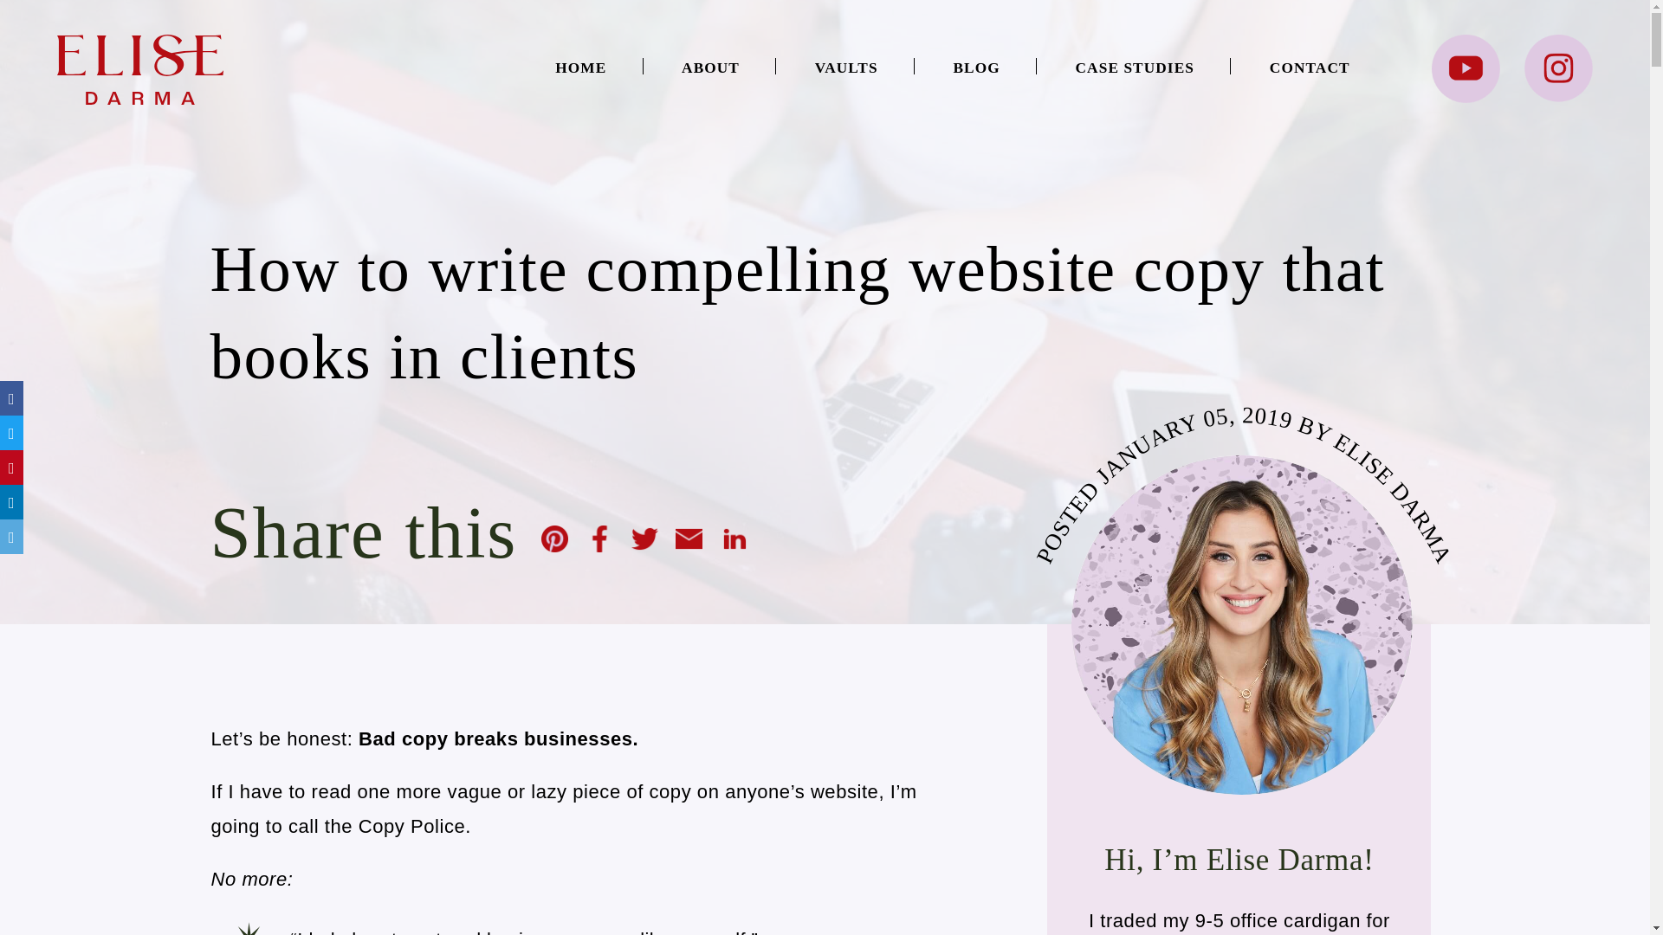  Describe the element at coordinates (580, 68) in the screenshot. I see `HOME` at that location.